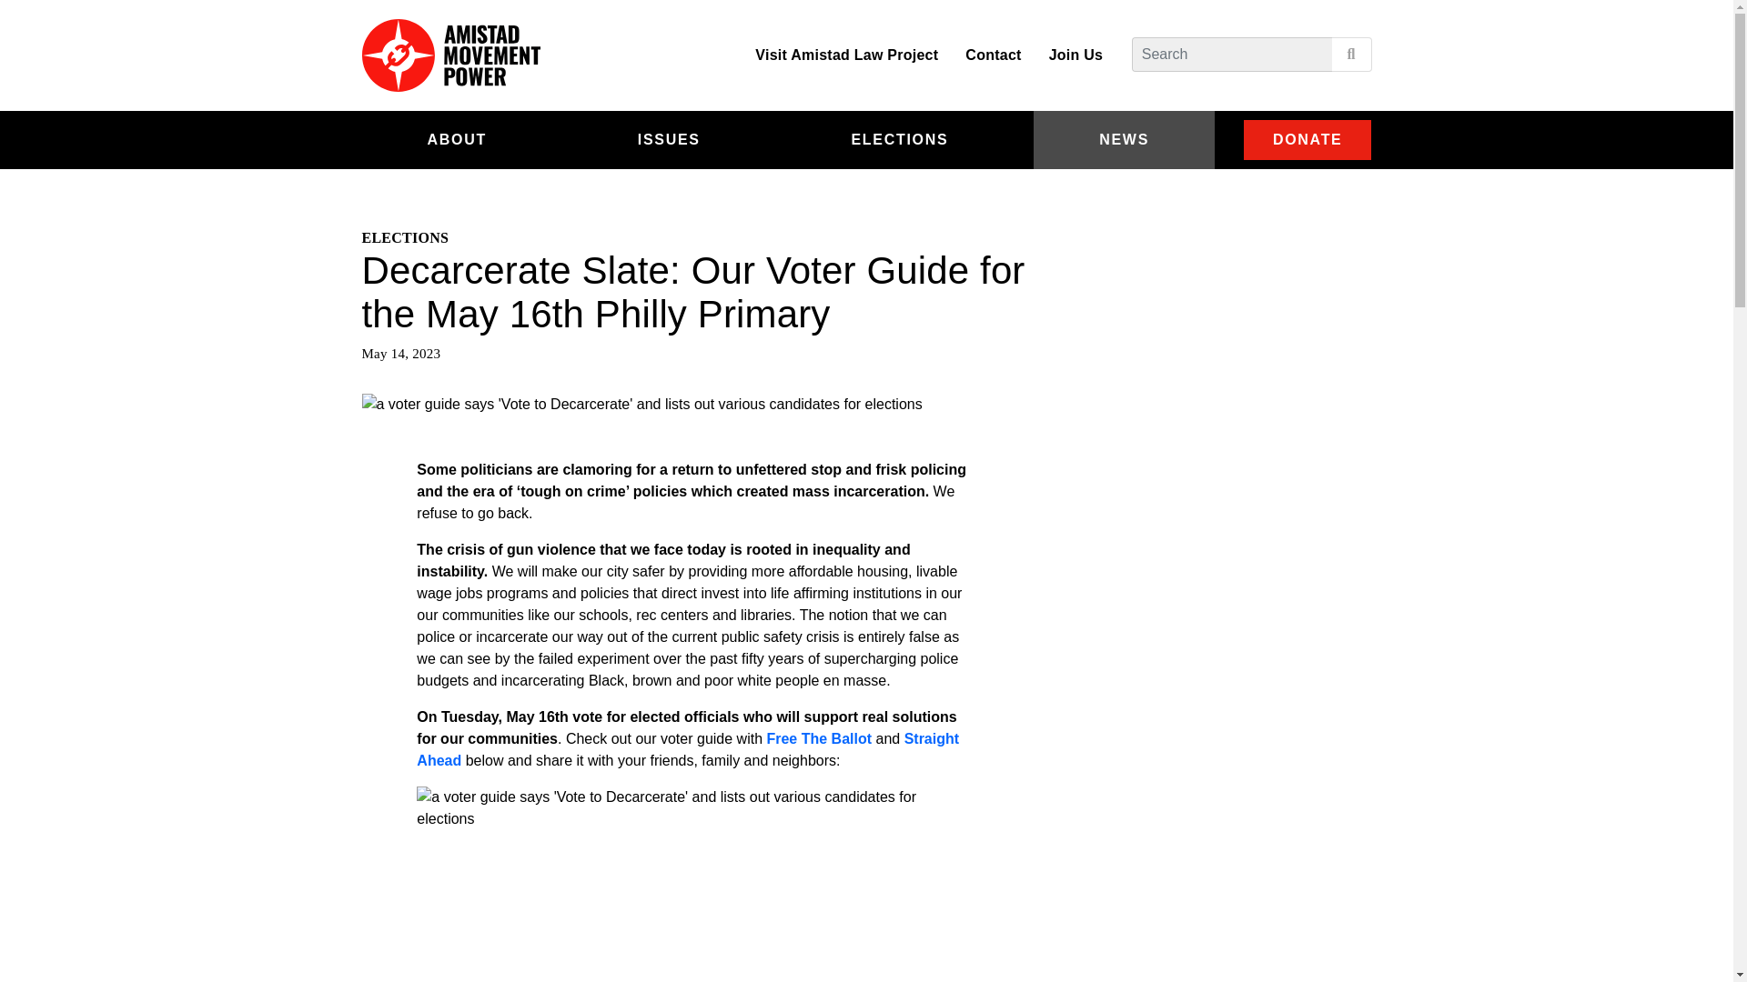 This screenshot has height=982, width=1747. What do you see at coordinates (670, 140) in the screenshot?
I see `ISSUES` at bounding box center [670, 140].